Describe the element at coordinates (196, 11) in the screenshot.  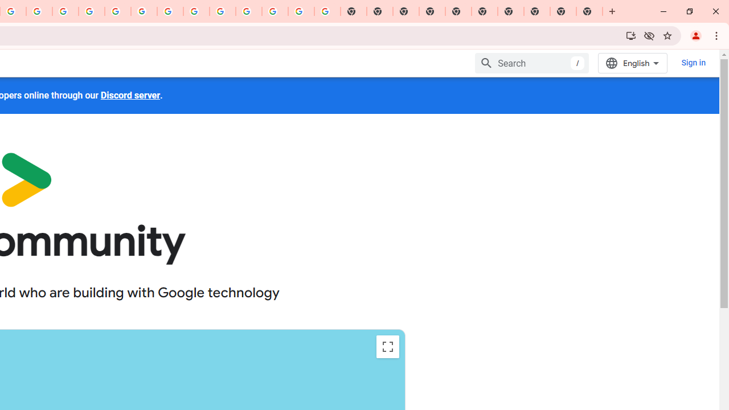
I see `Browse Chrome as a guest - Computer - Google Chrome Help` at that location.